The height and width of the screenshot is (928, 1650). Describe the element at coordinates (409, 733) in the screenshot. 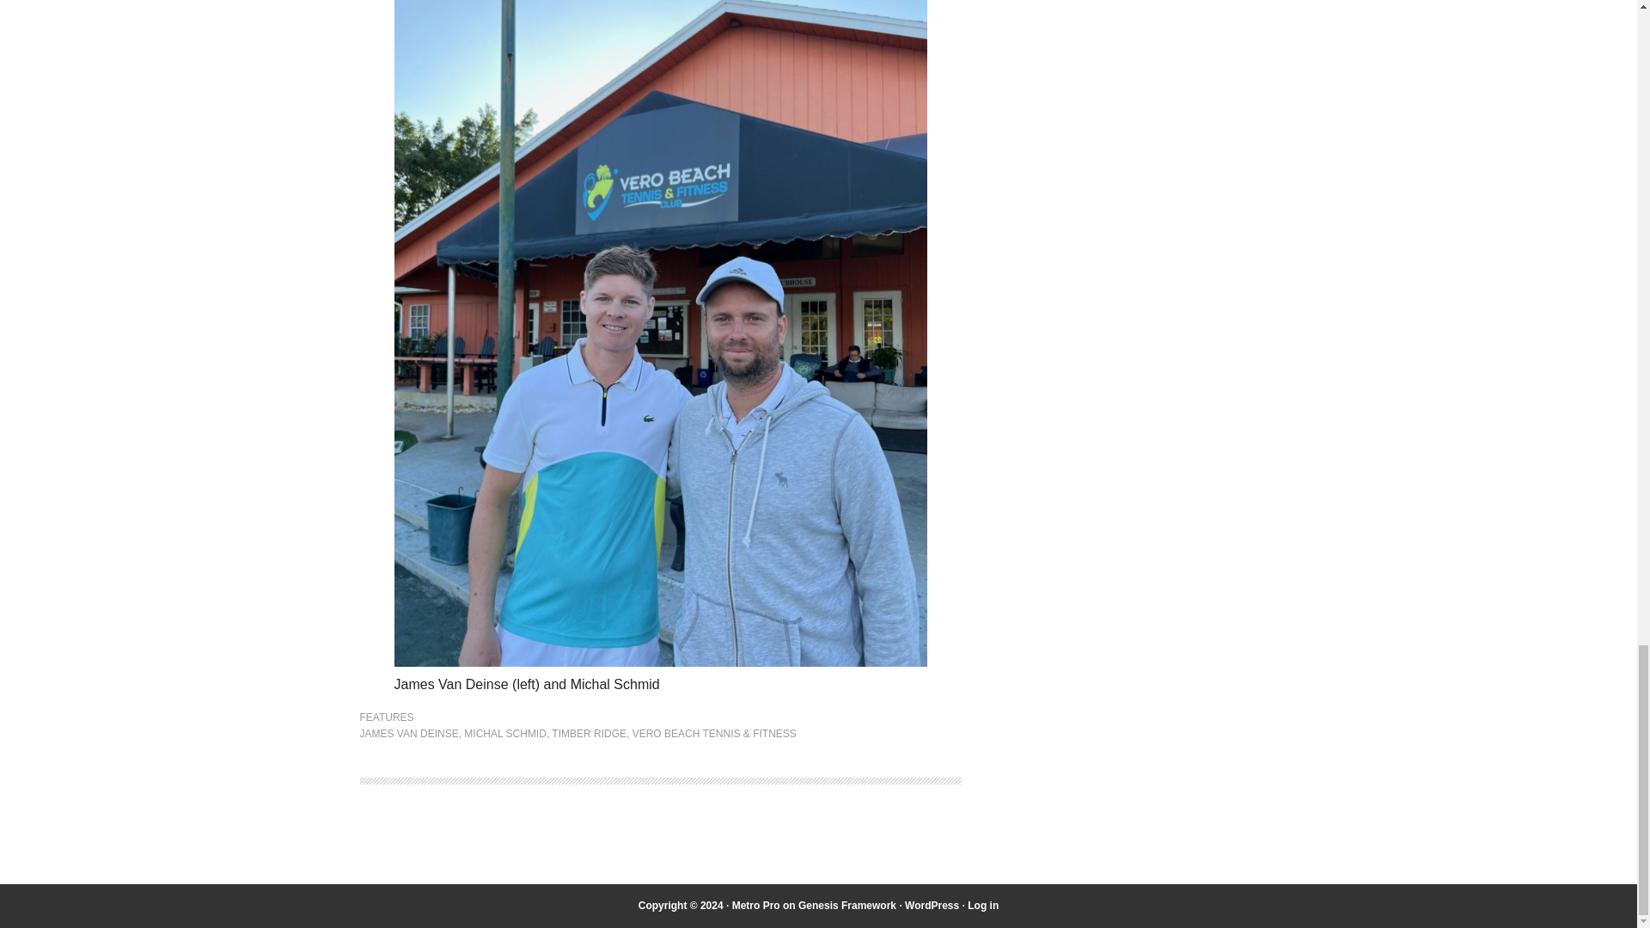

I see `JAMES VAN DEINSE` at that location.